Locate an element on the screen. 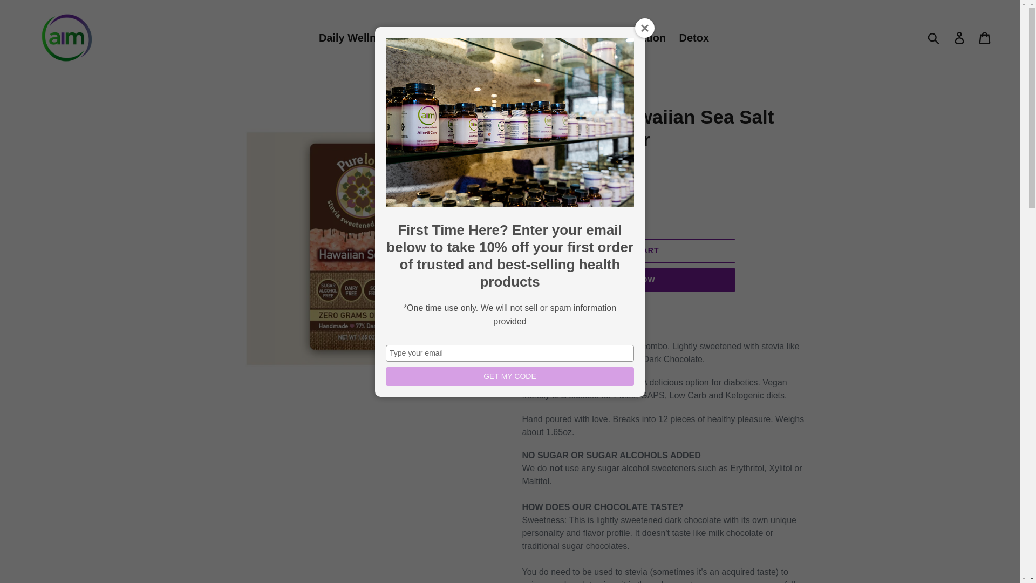 The width and height of the screenshot is (1036, 583). BUY IT NOW is located at coordinates (629, 280).